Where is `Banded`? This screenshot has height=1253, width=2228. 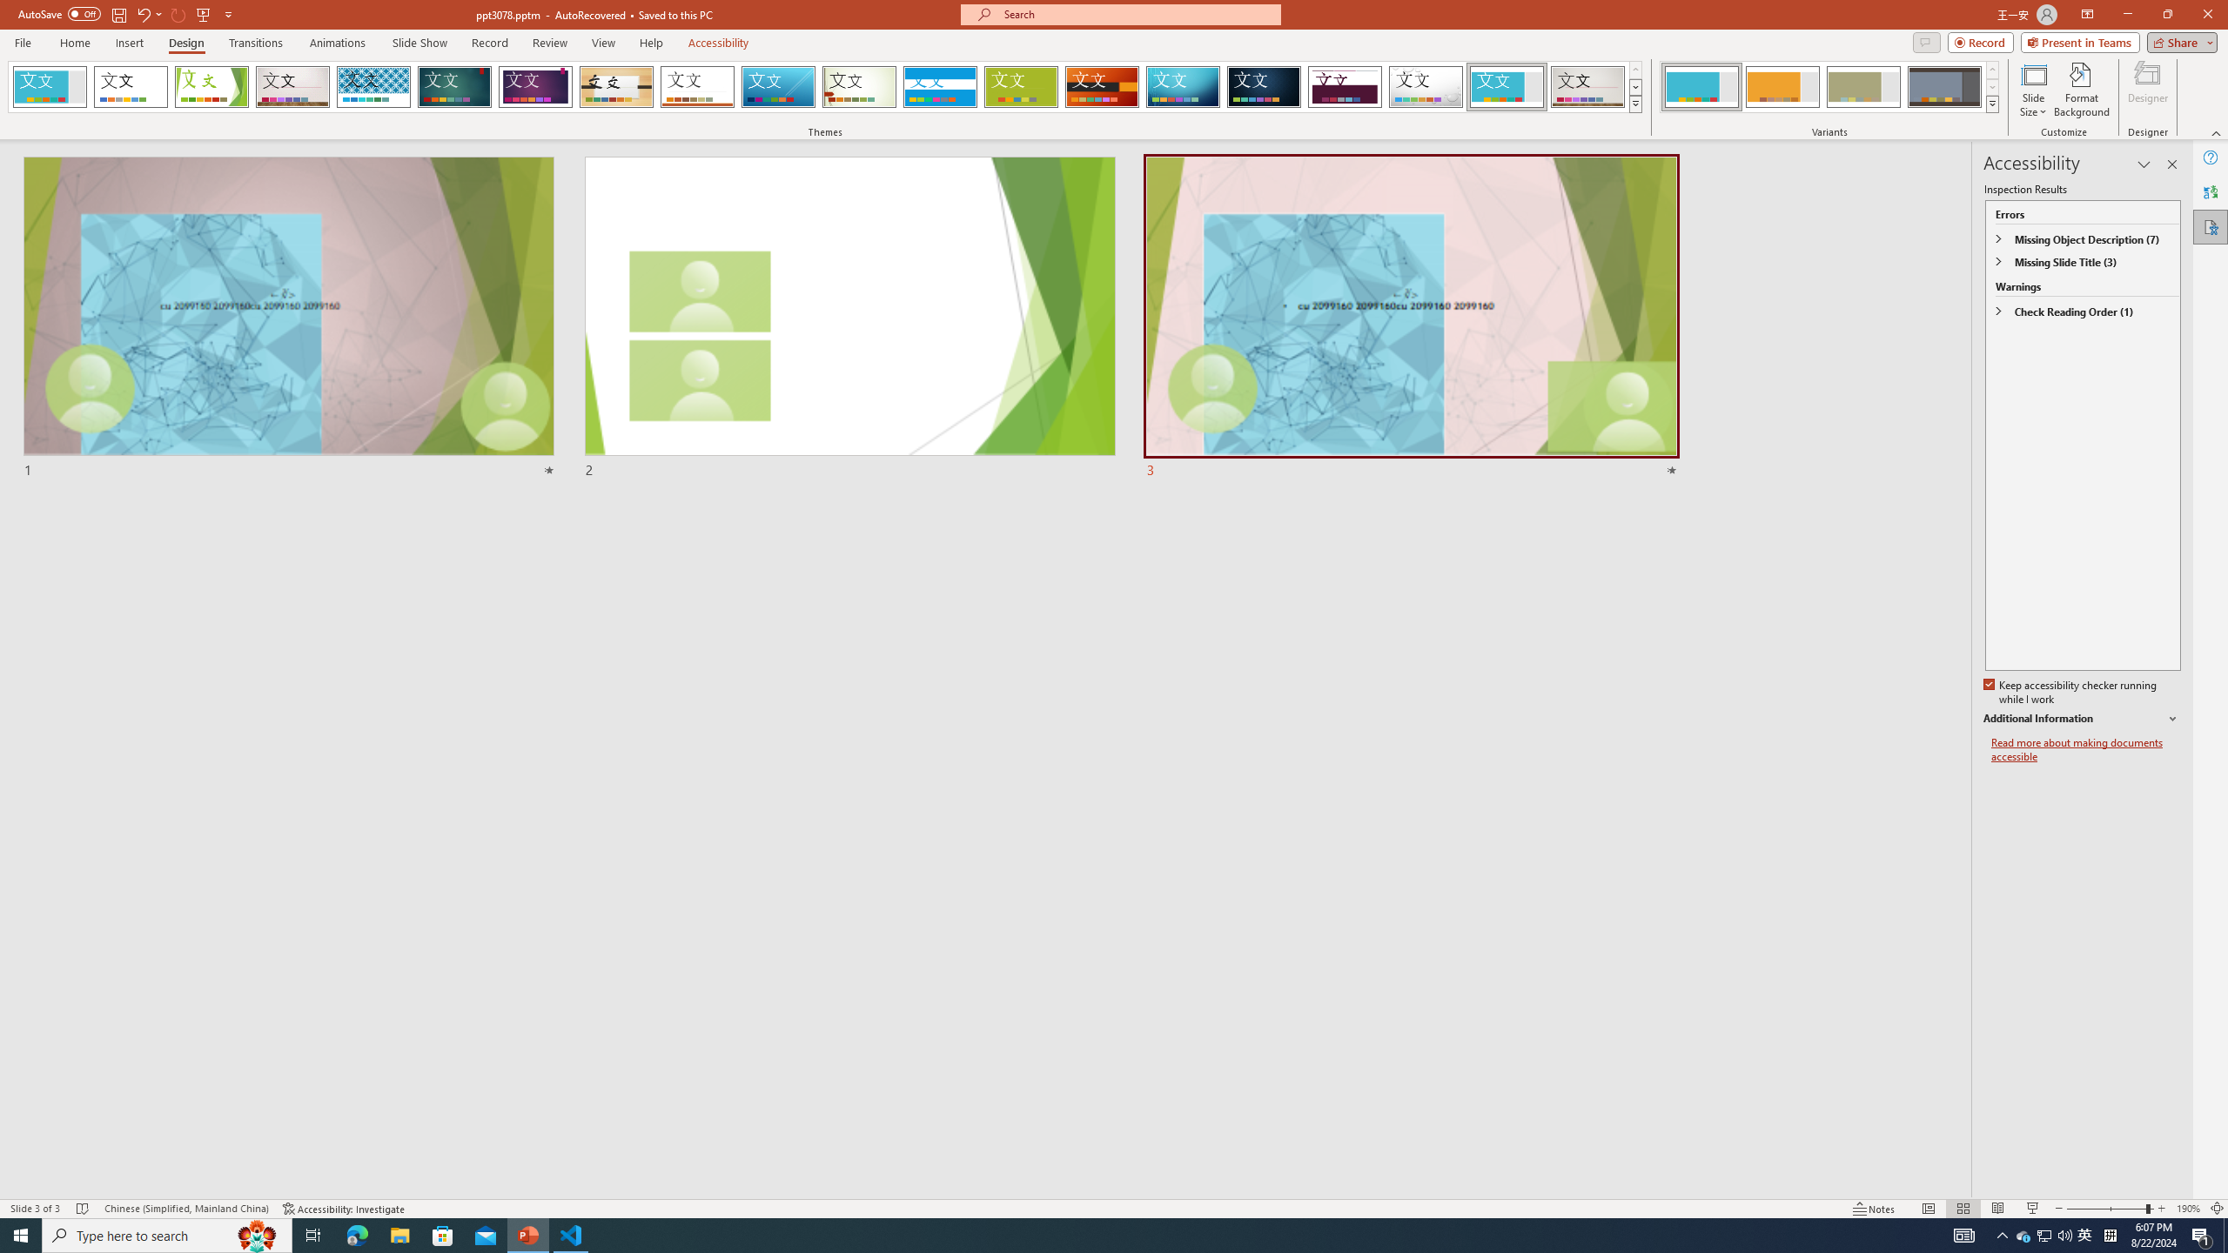
Banded is located at coordinates (940, 87).